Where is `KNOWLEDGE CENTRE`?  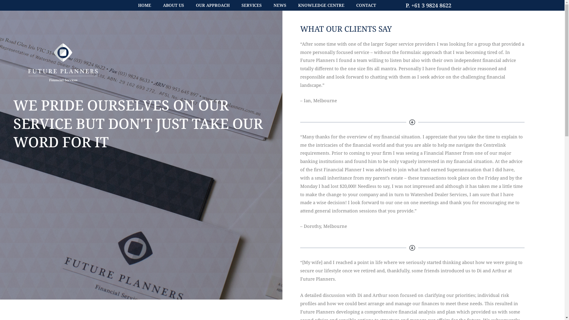 KNOWLEDGE CENTRE is located at coordinates (321, 5).